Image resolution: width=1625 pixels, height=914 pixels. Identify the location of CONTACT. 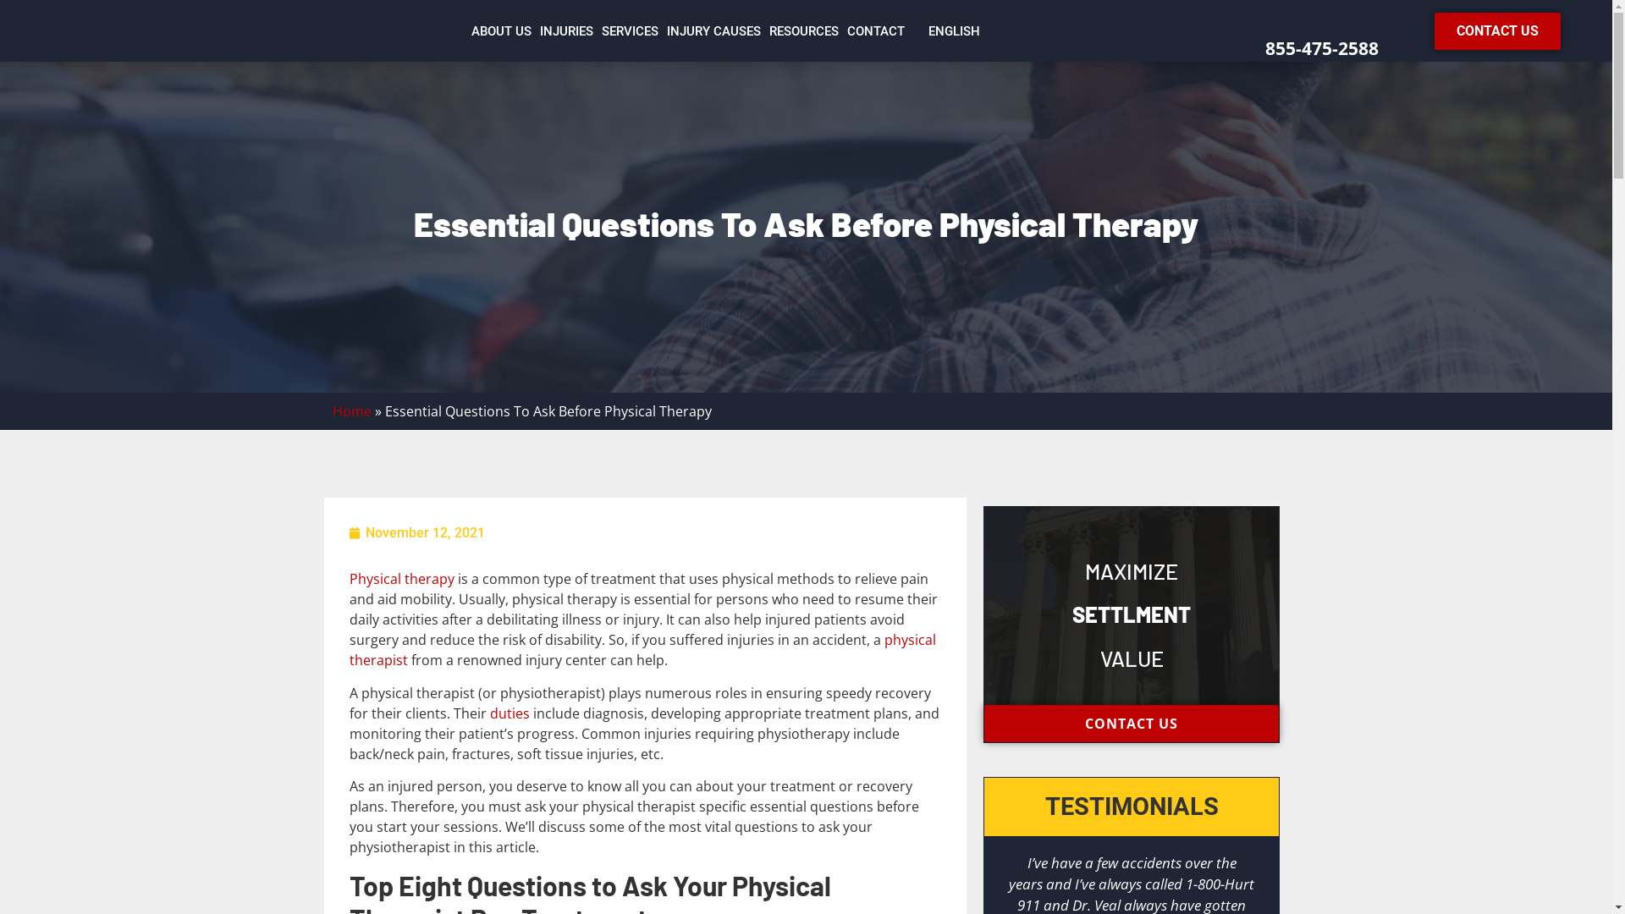
(876, 31).